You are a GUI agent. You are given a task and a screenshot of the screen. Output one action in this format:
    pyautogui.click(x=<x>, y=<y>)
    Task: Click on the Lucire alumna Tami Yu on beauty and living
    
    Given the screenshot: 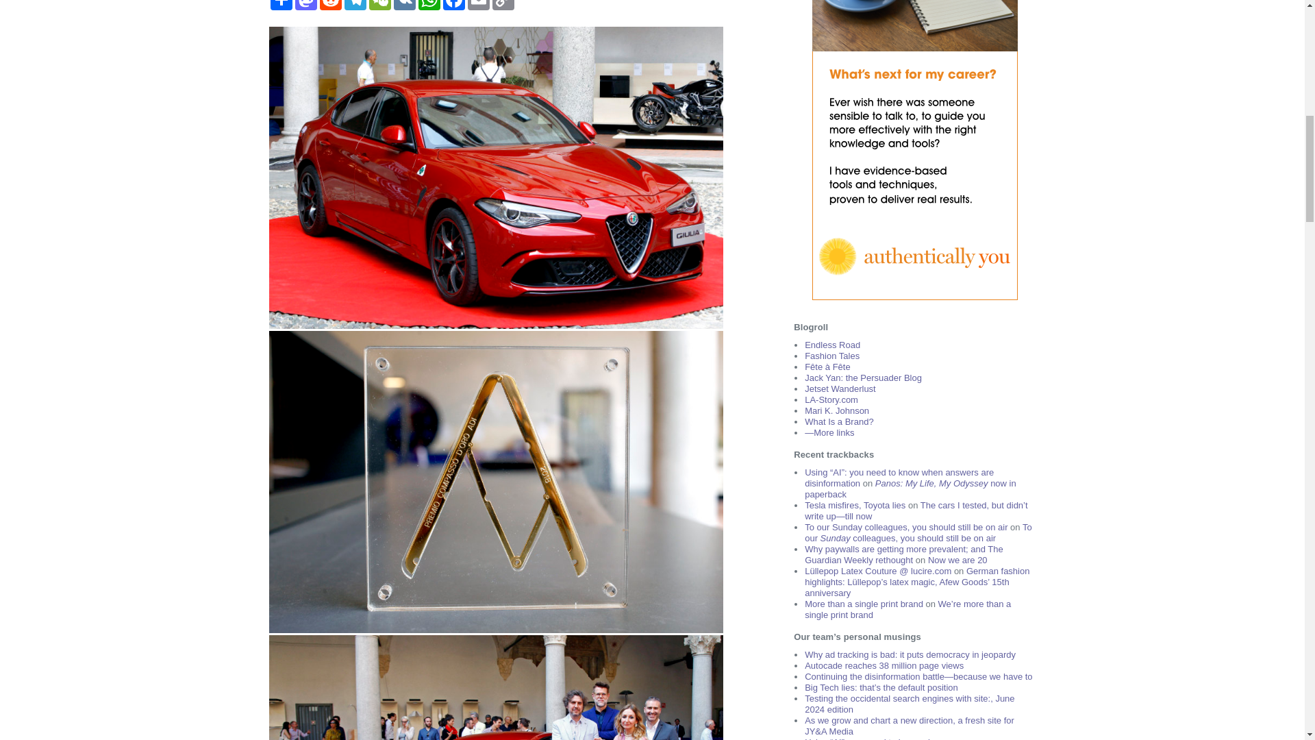 What is the action you would take?
    pyautogui.click(x=827, y=367)
    